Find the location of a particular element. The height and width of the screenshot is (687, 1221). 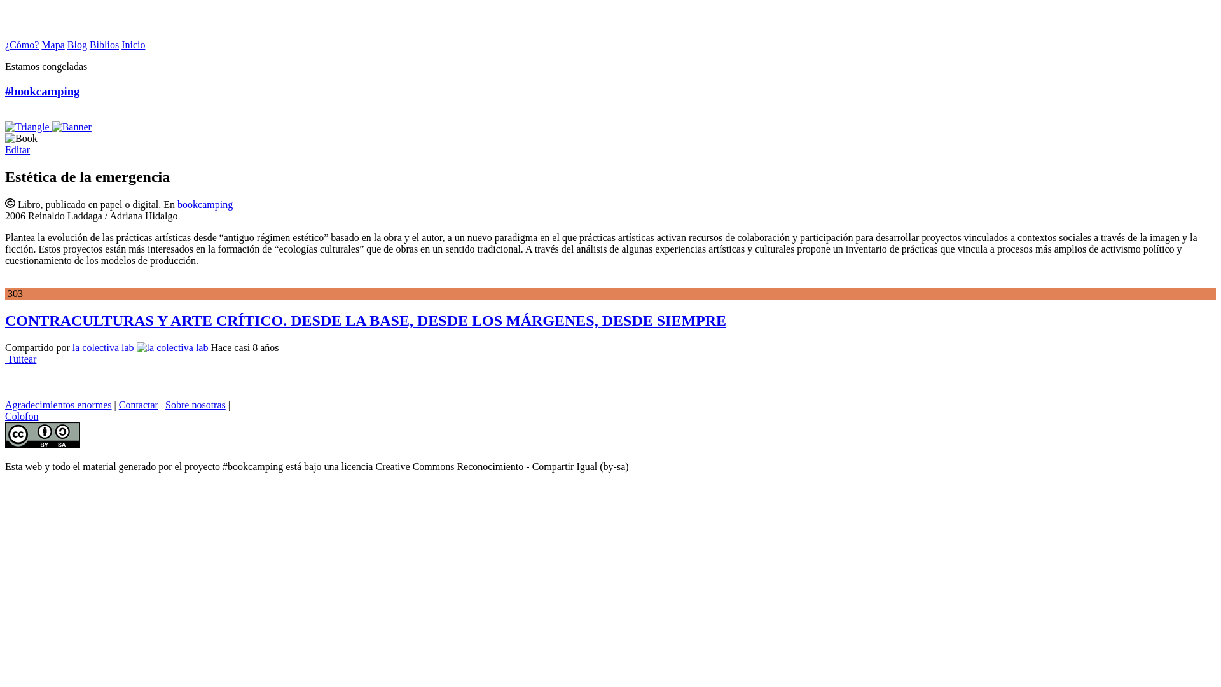

bookcamping is located at coordinates (205, 205).